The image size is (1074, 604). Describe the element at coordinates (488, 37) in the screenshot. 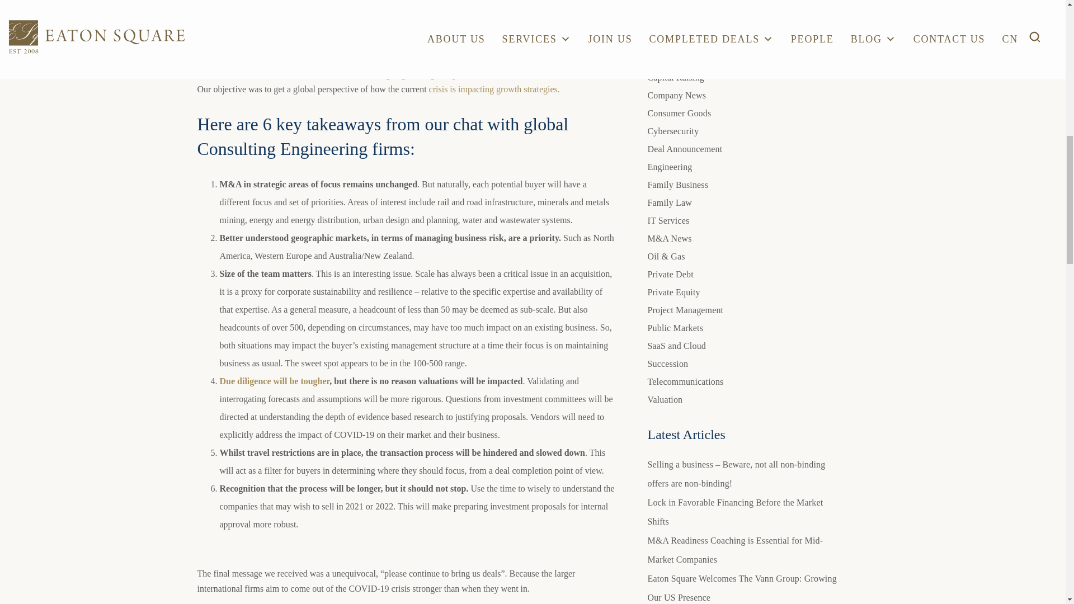

I see `Engineering` at that location.